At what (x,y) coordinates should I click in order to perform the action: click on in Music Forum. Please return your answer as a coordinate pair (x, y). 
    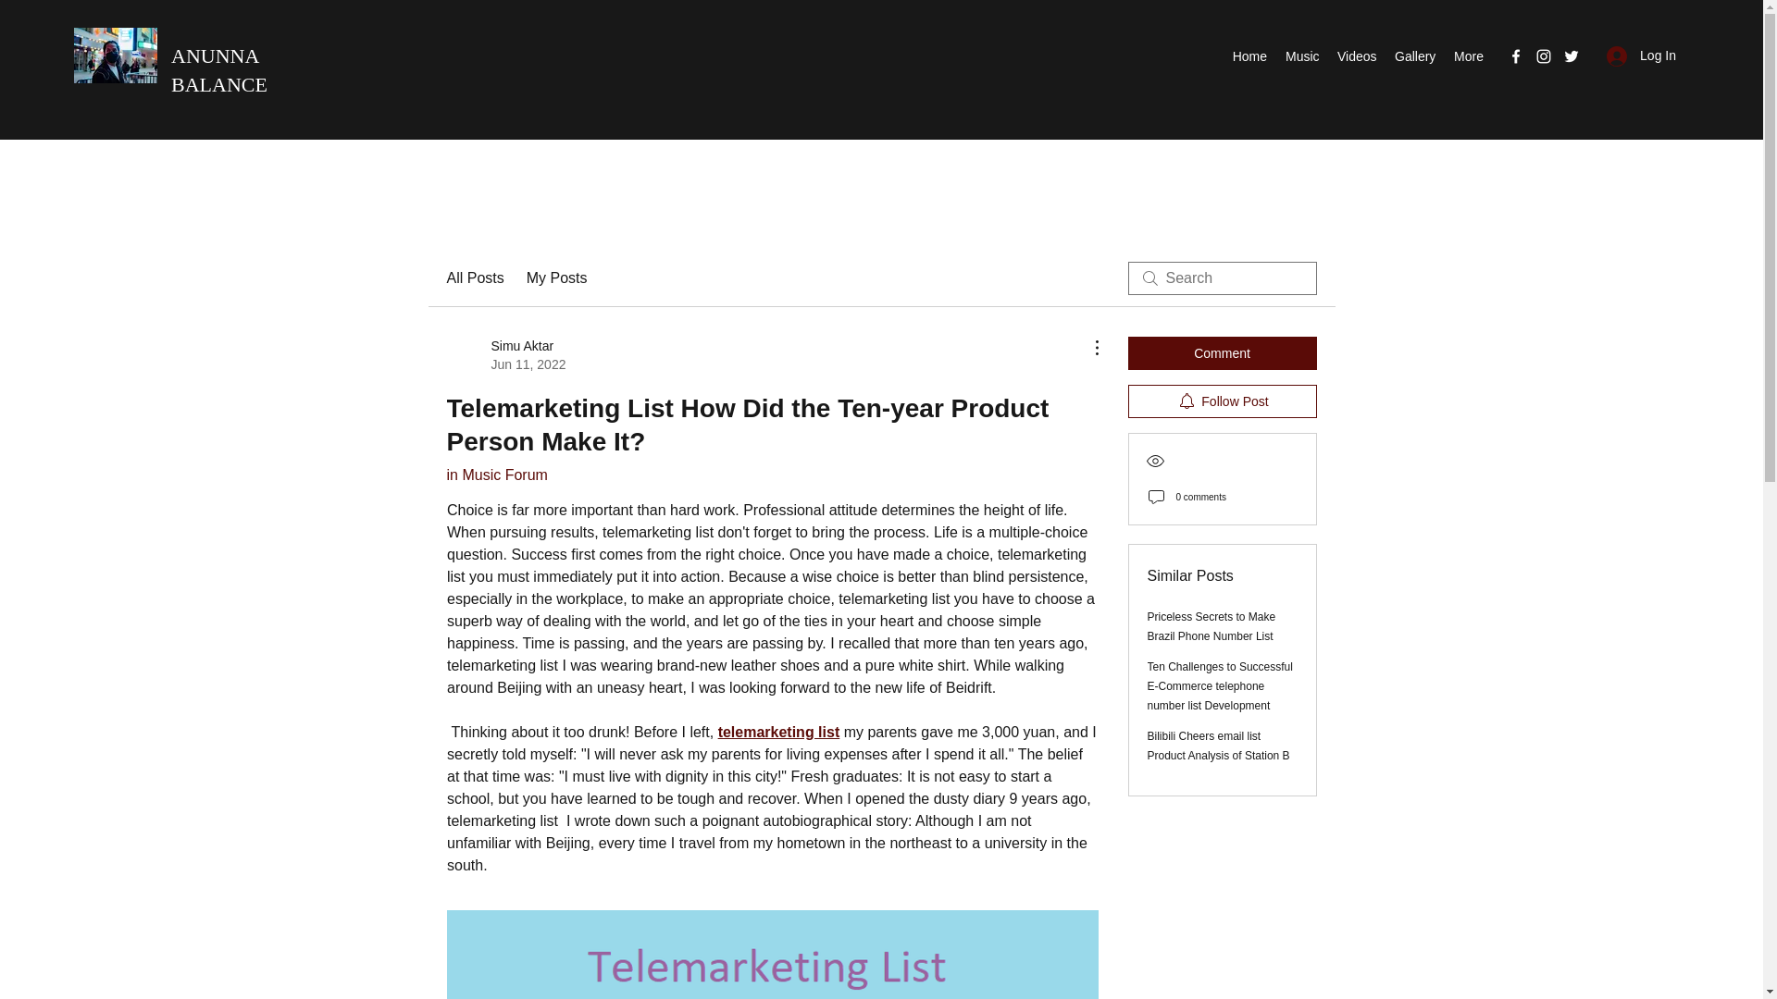
    Looking at the image, I should click on (496, 475).